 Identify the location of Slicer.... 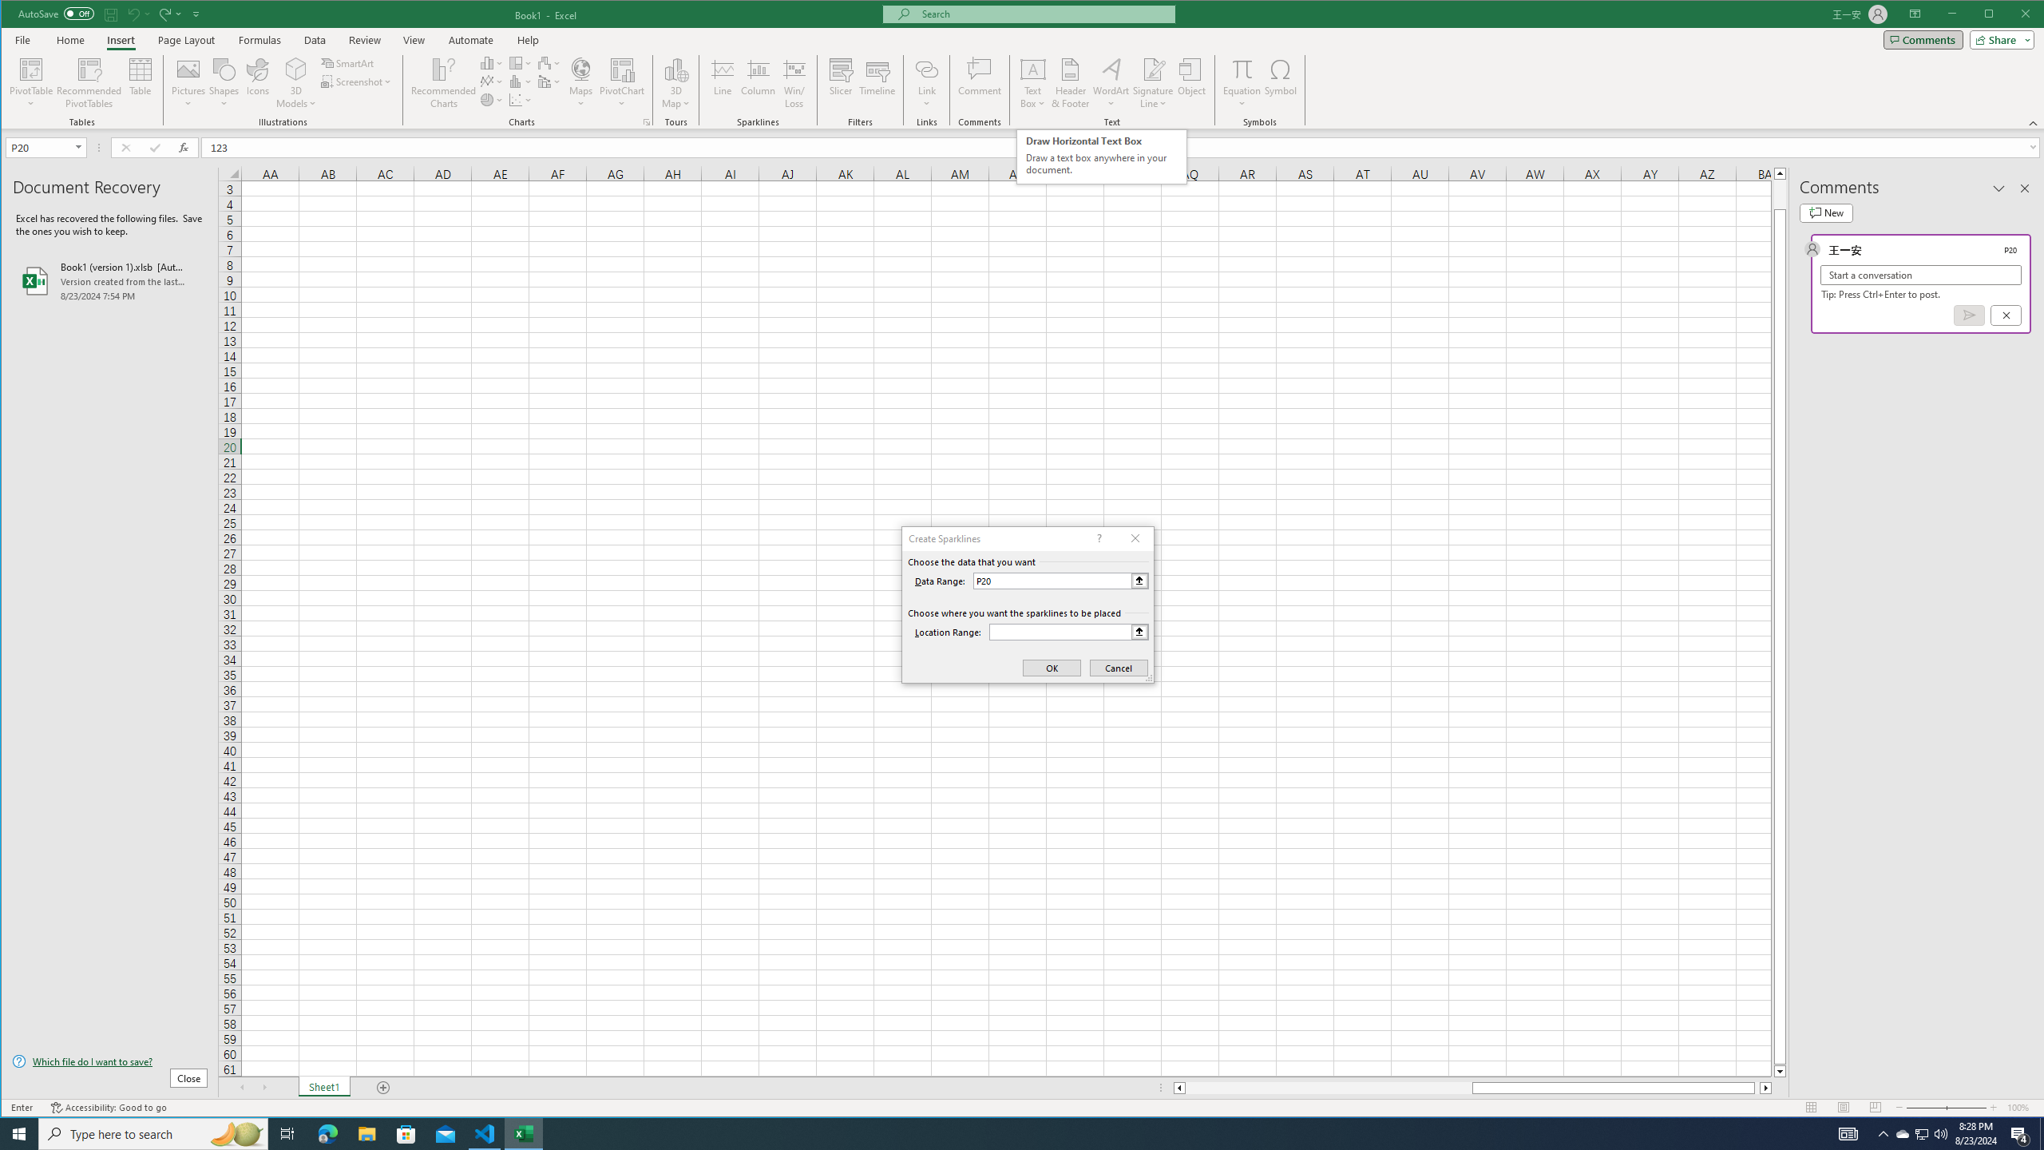
(841, 83).